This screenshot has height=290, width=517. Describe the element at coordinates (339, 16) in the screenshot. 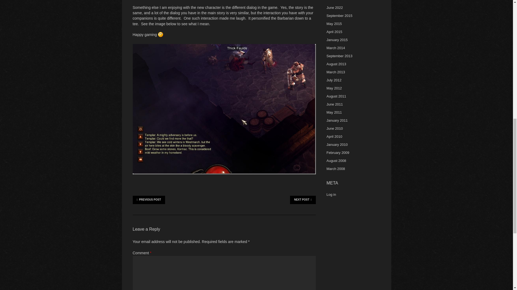

I see `September 2015` at that location.